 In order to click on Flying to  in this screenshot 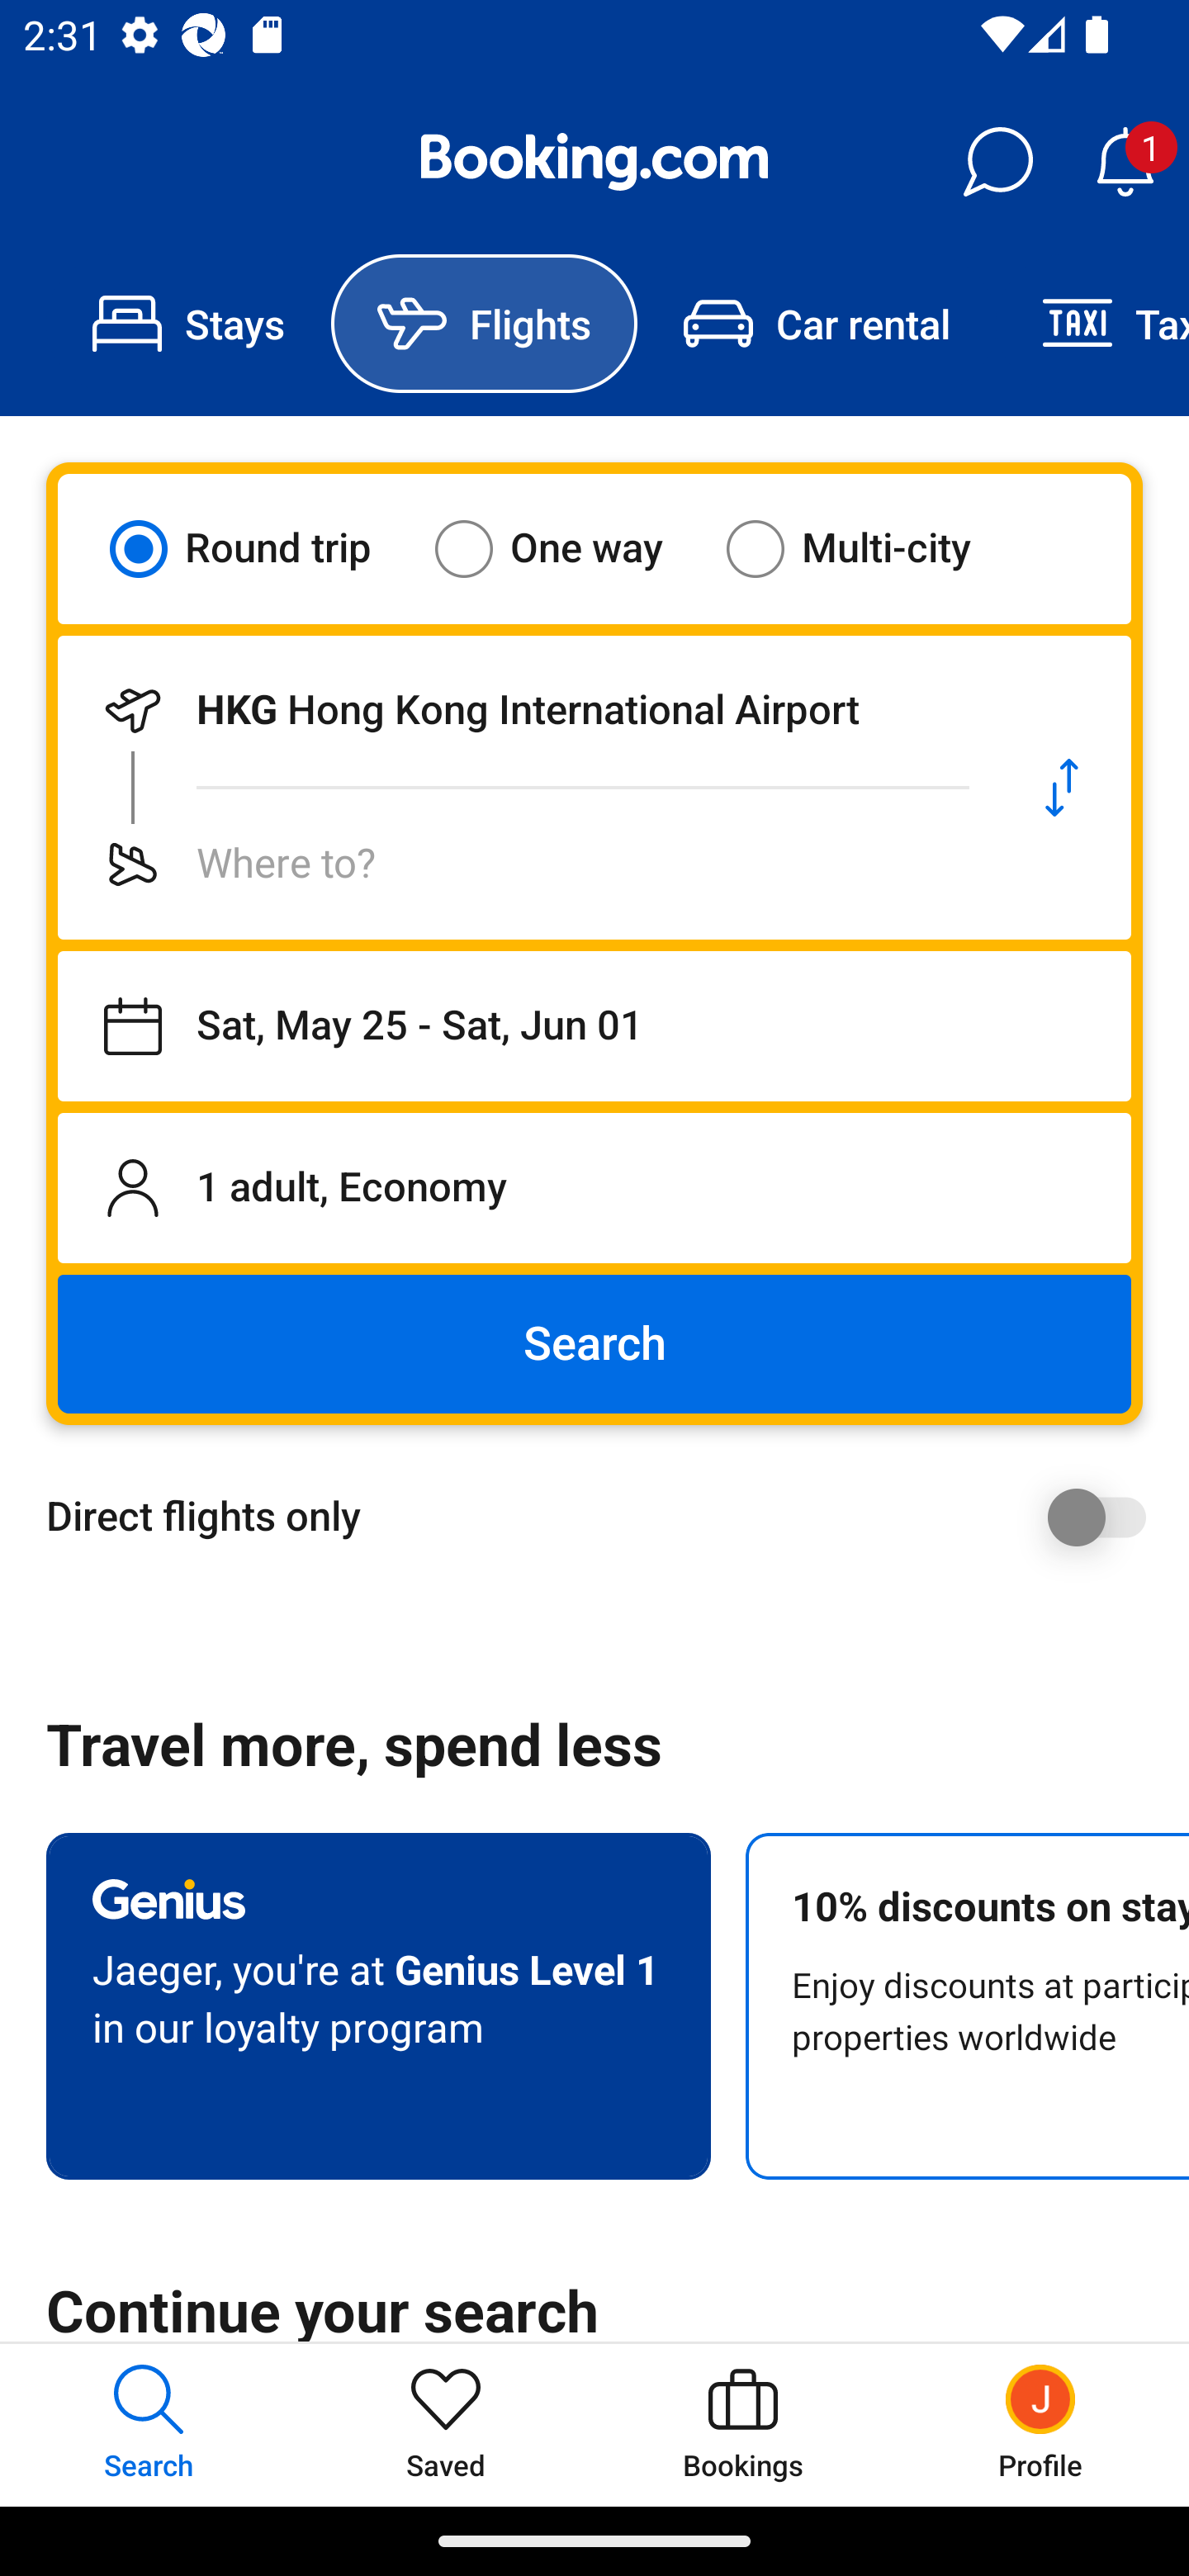, I will do `click(525, 864)`.